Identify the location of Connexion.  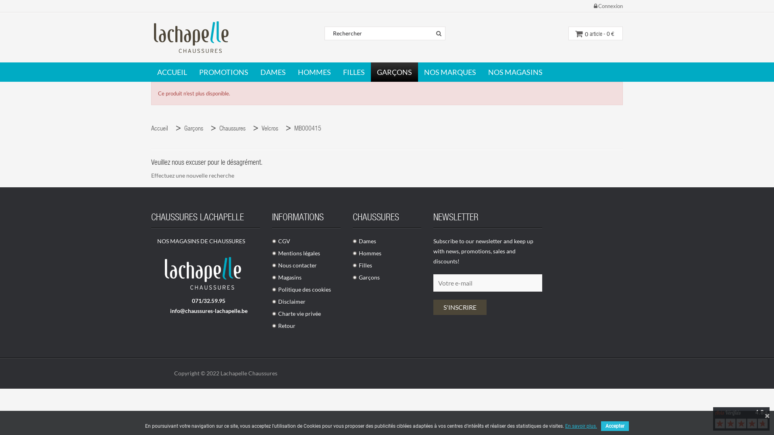
(608, 6).